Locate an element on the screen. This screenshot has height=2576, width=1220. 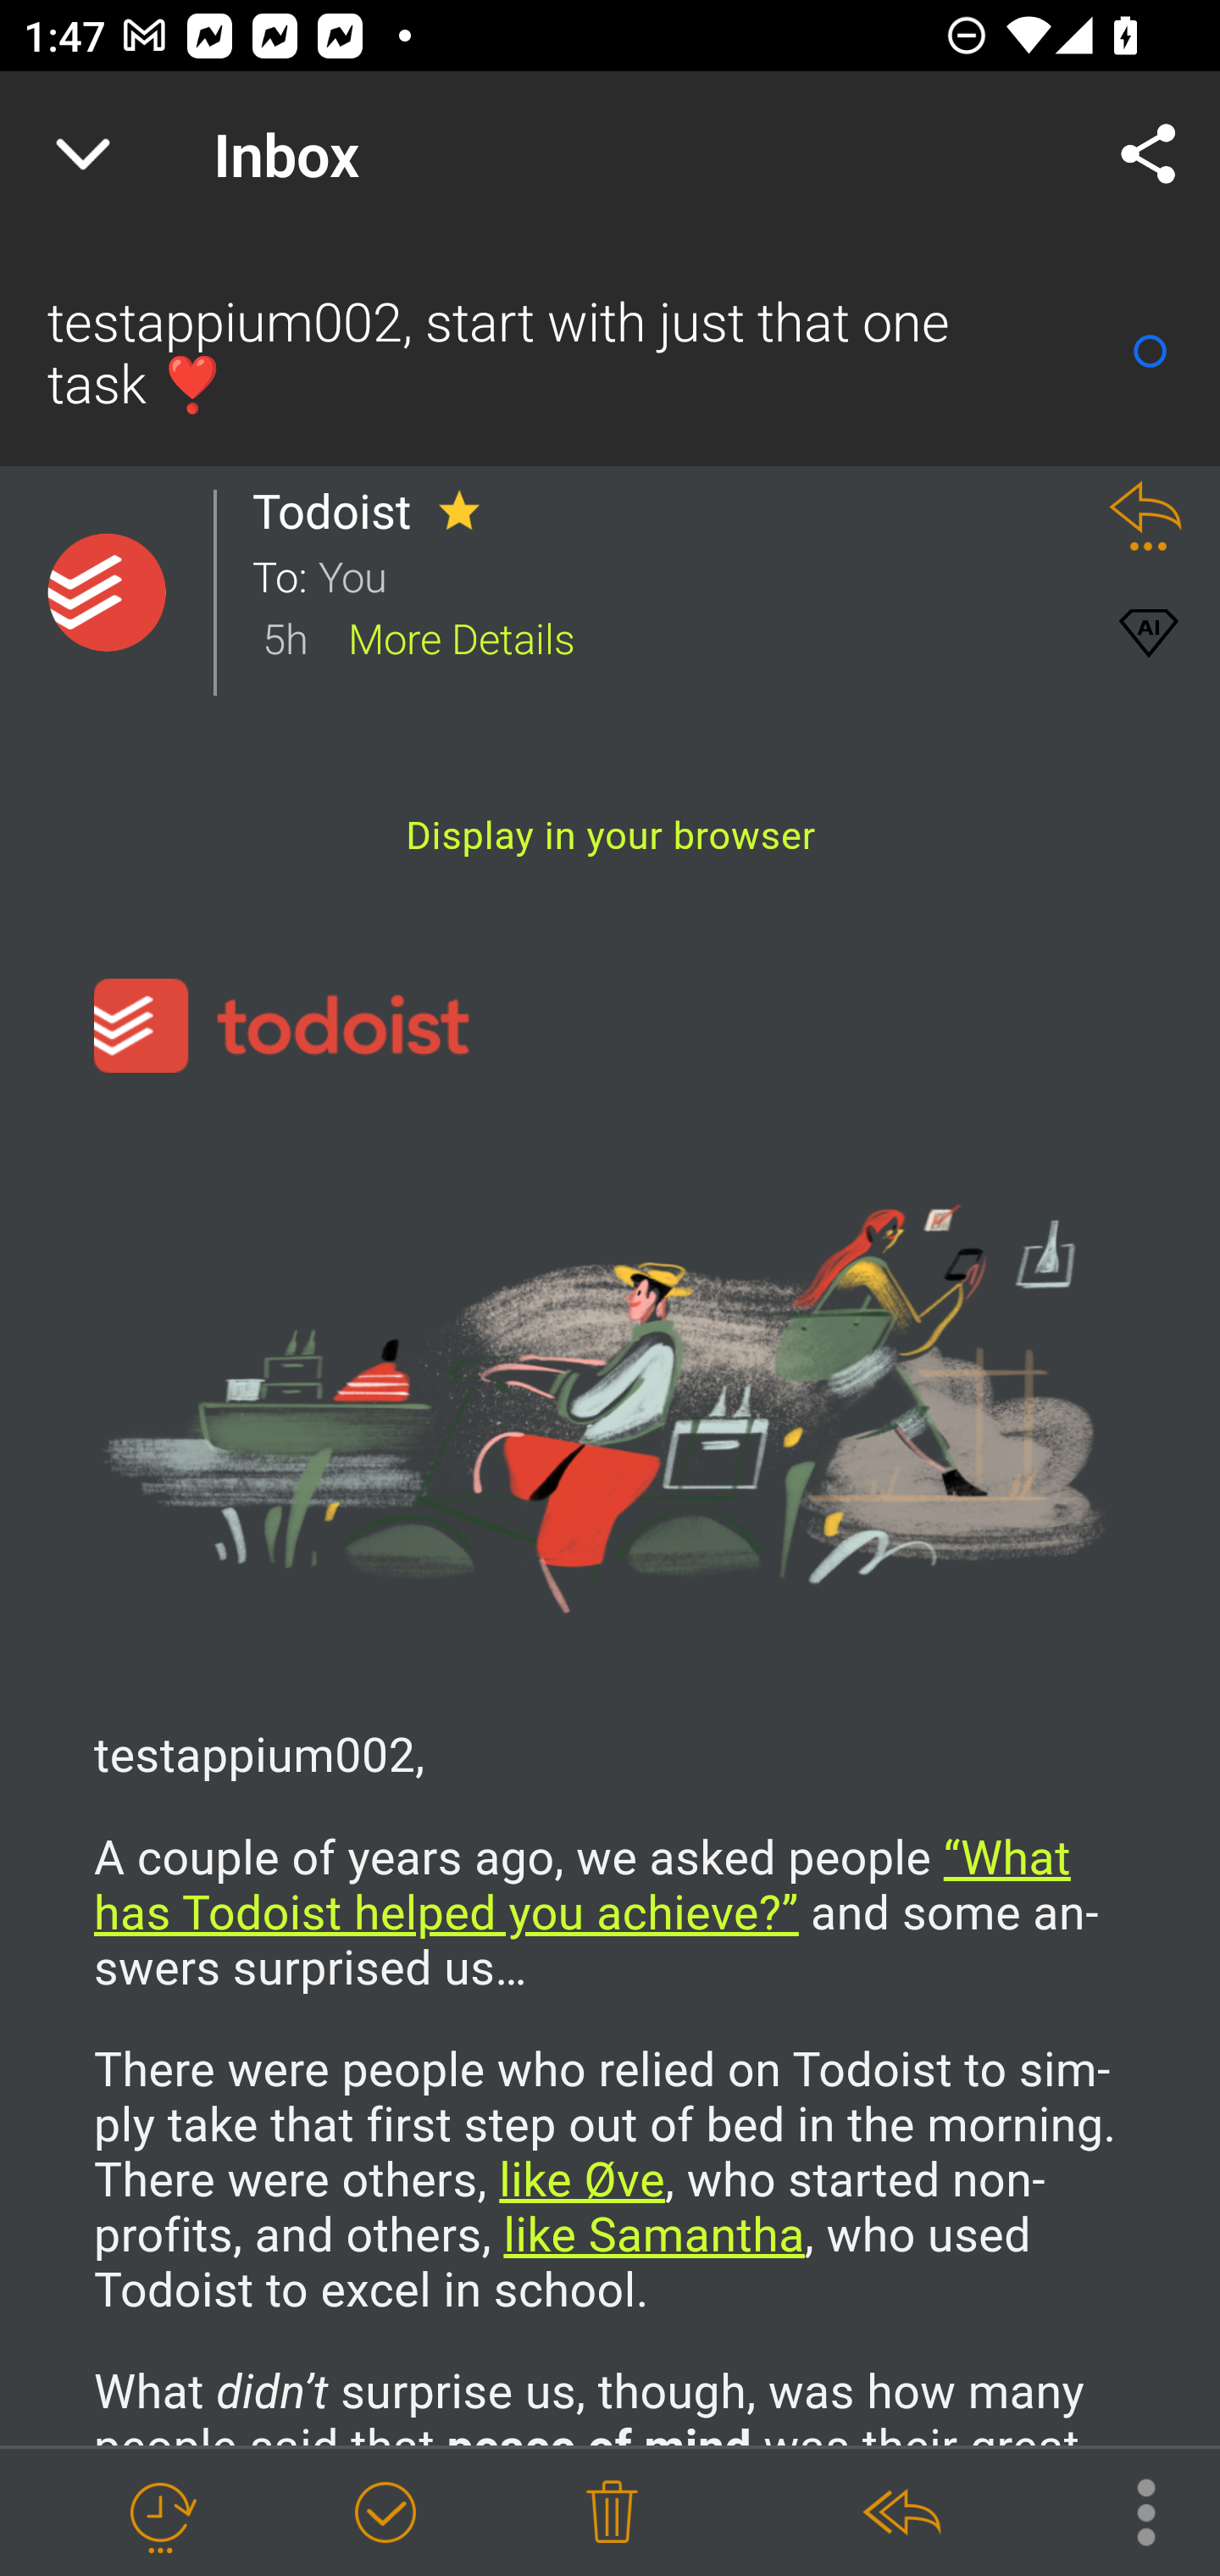
Snooze is located at coordinates (160, 2513).